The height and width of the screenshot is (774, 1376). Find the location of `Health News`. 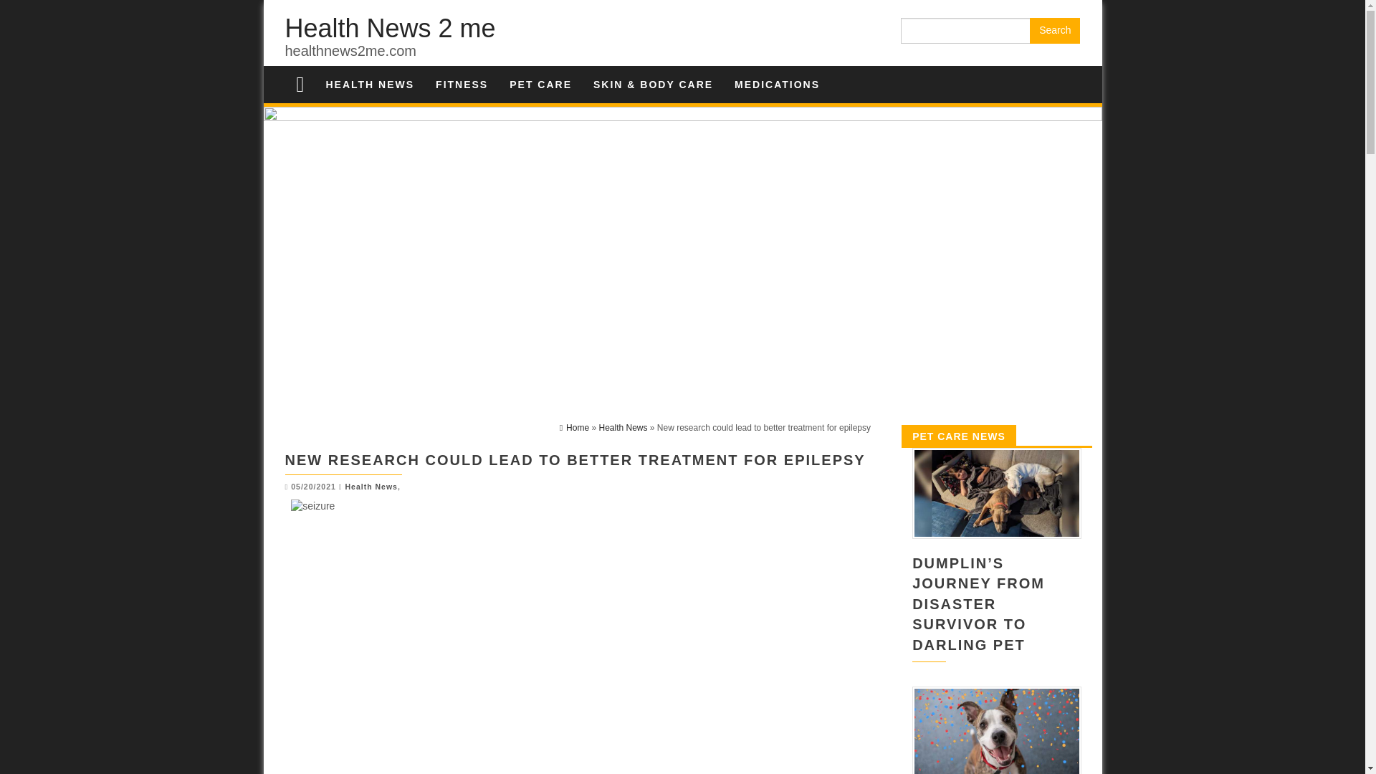

Health News is located at coordinates (371, 486).